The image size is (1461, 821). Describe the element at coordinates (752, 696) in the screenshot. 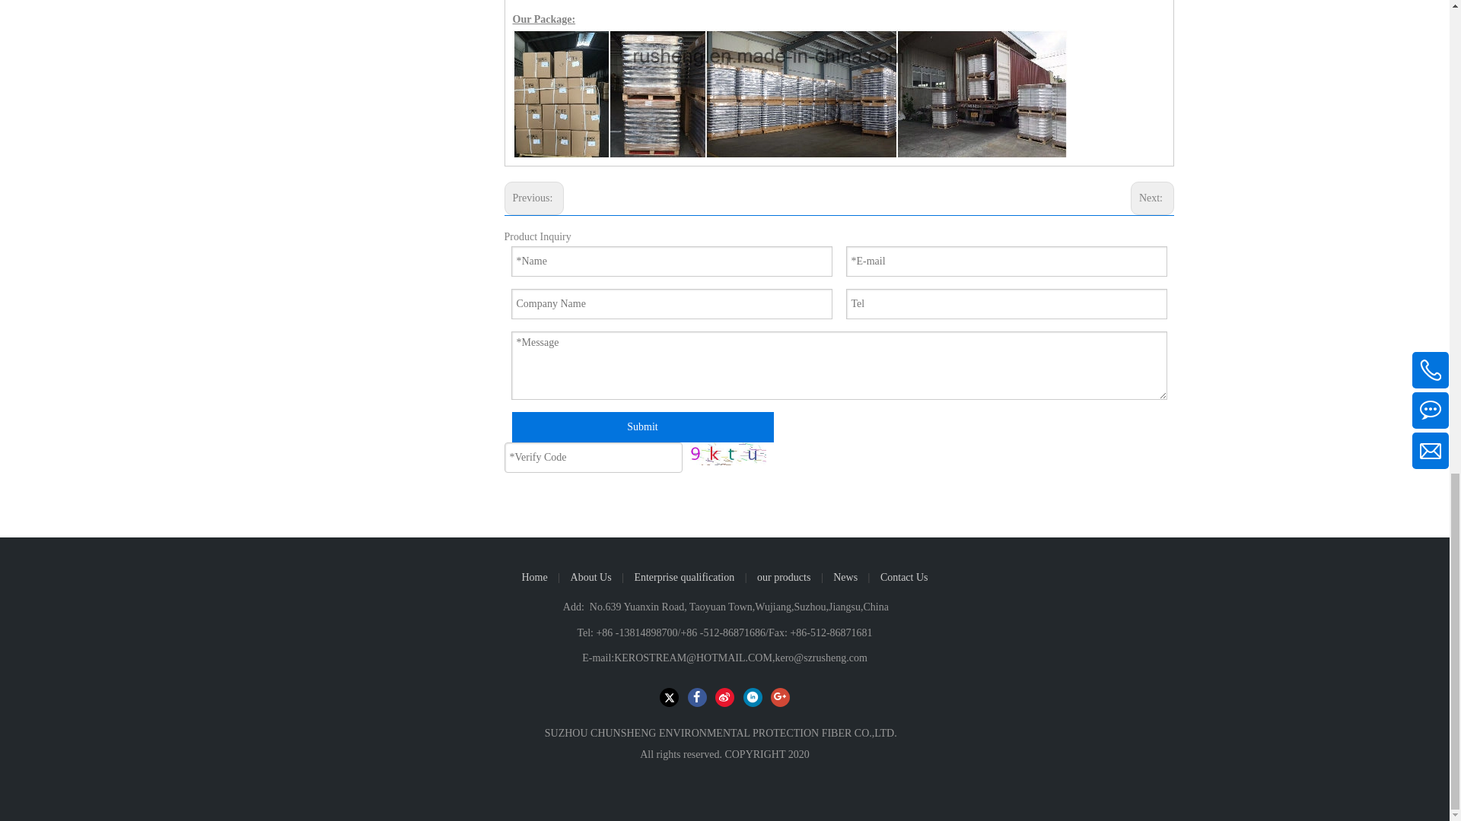

I see `Linkedin` at that location.